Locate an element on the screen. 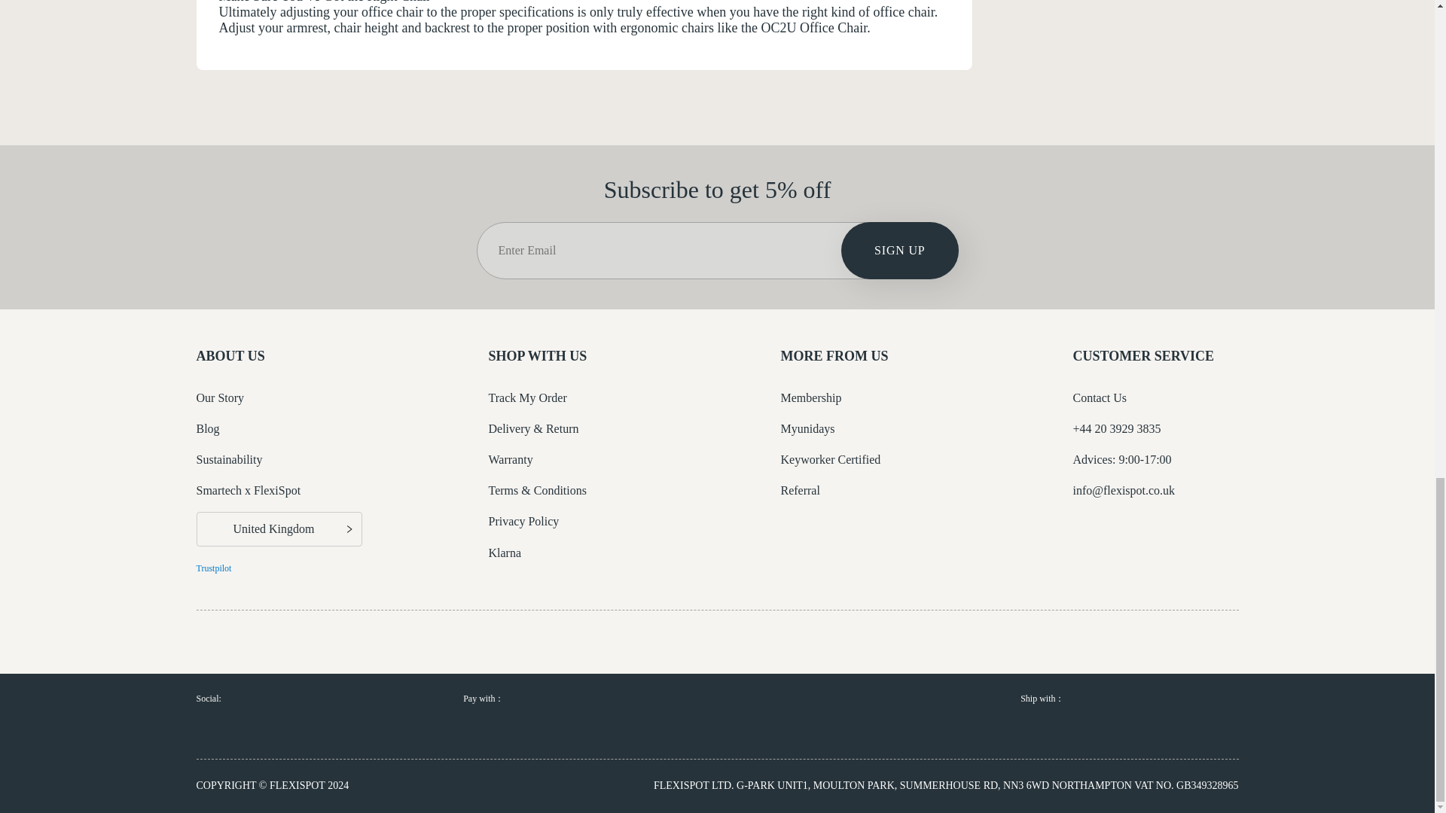 This screenshot has height=813, width=1446. Keyworker Certified is located at coordinates (830, 459).